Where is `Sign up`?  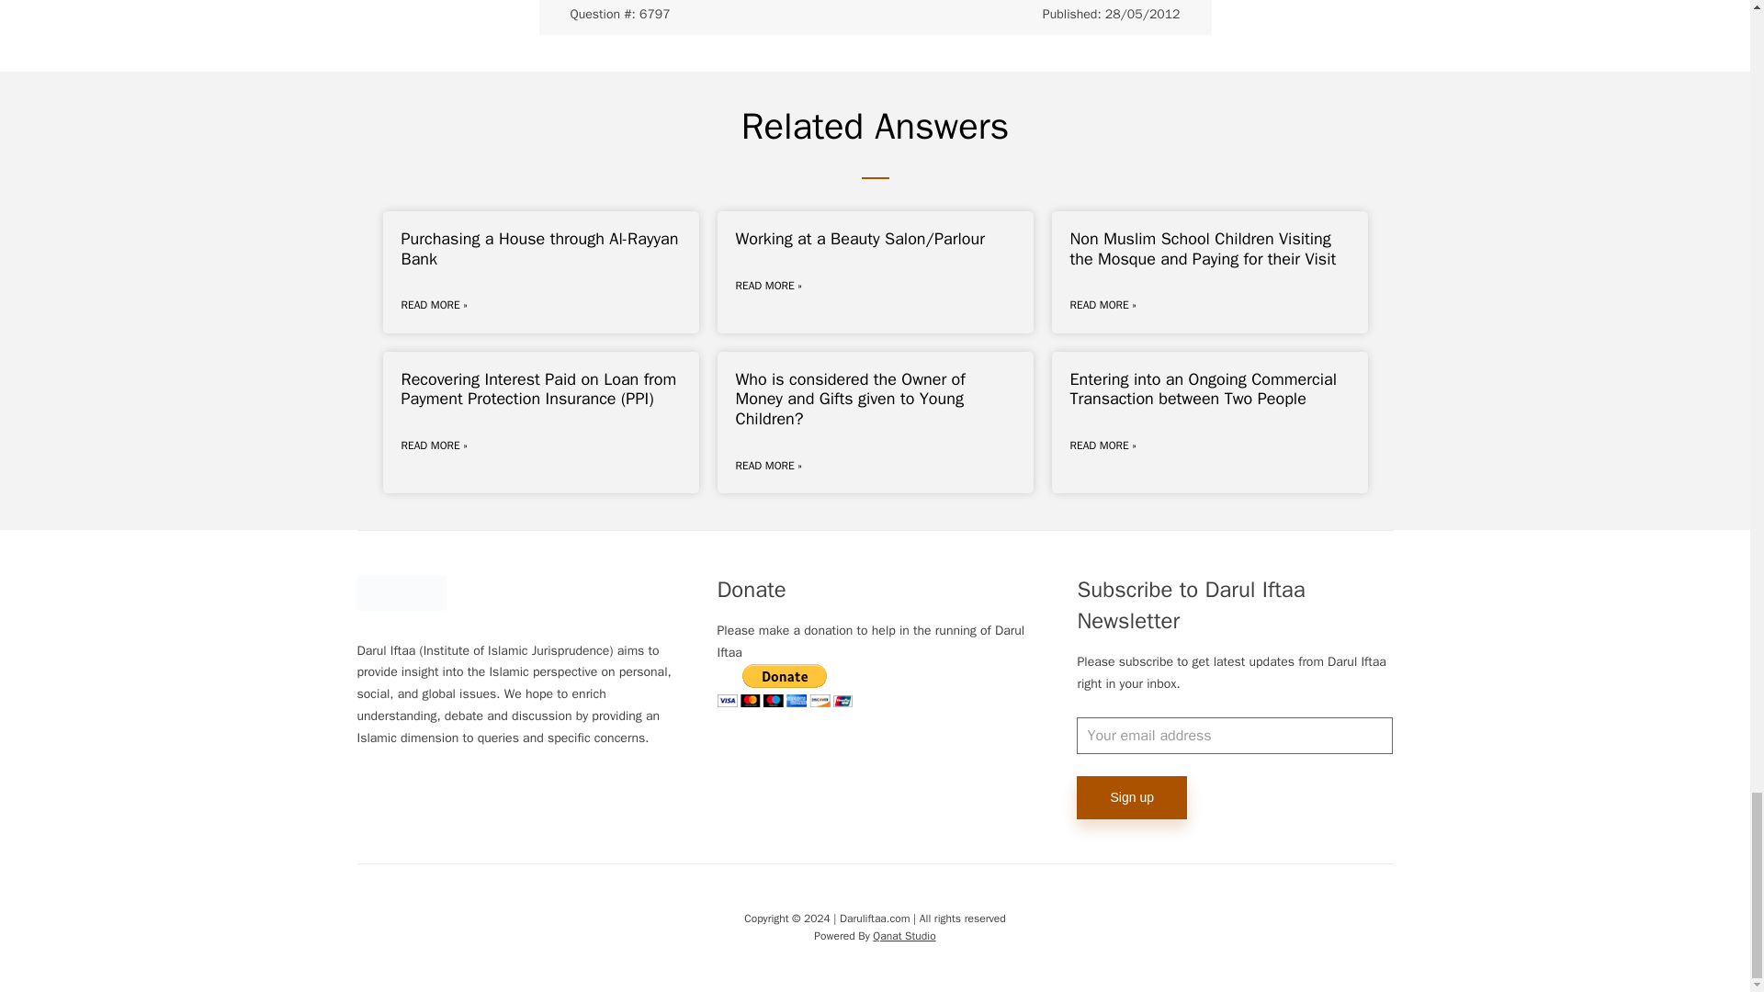 Sign up is located at coordinates (1130, 797).